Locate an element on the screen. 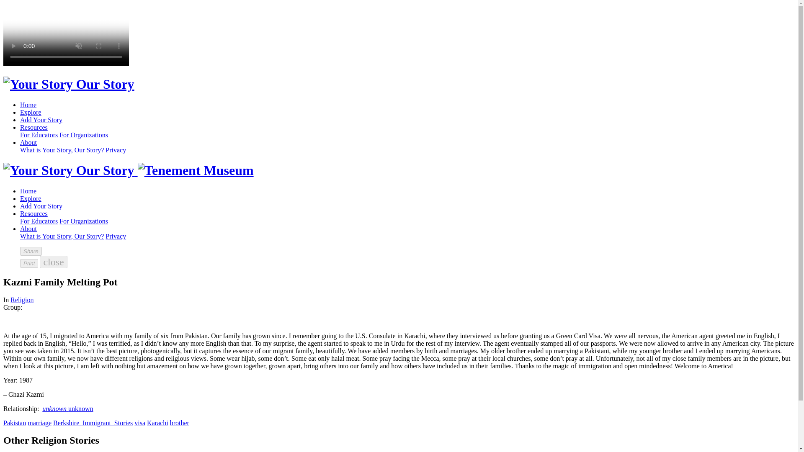 The height and width of the screenshot is (452, 804). brother is located at coordinates (179, 423).